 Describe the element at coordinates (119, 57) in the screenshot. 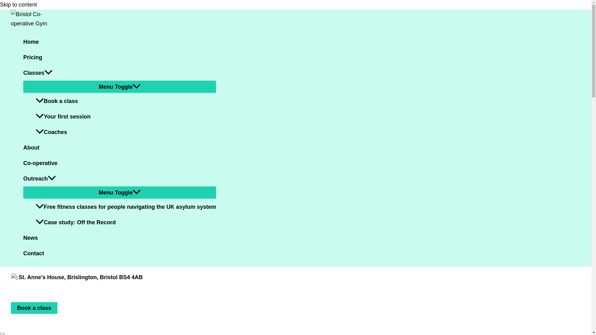

I see `Pricing` at that location.